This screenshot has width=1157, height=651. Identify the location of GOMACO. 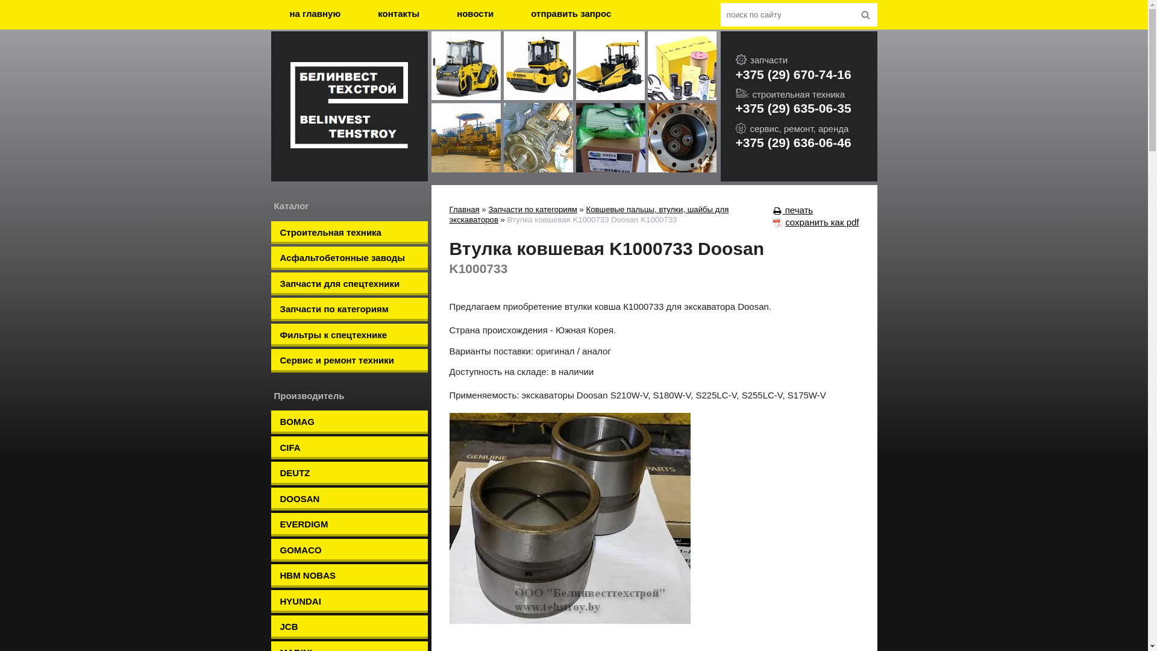
(350, 550).